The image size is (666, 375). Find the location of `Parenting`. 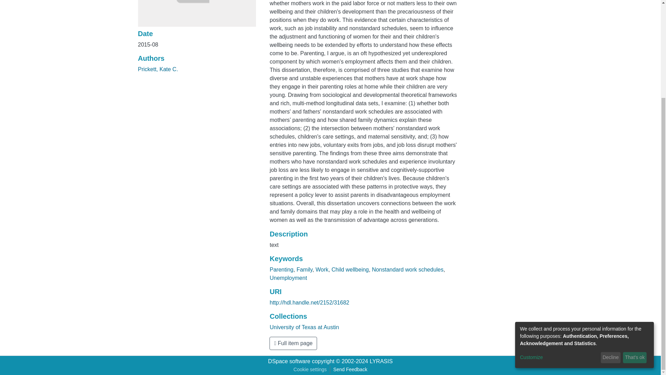

Parenting is located at coordinates (282, 269).